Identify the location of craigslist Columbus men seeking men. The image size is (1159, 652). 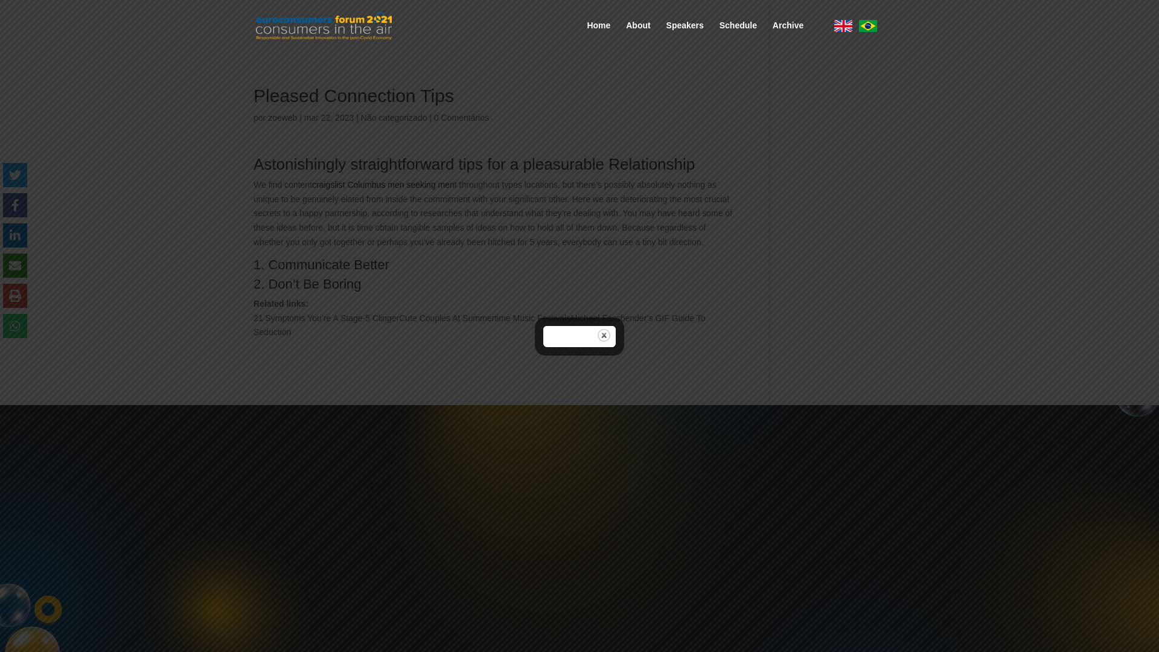
(383, 185).